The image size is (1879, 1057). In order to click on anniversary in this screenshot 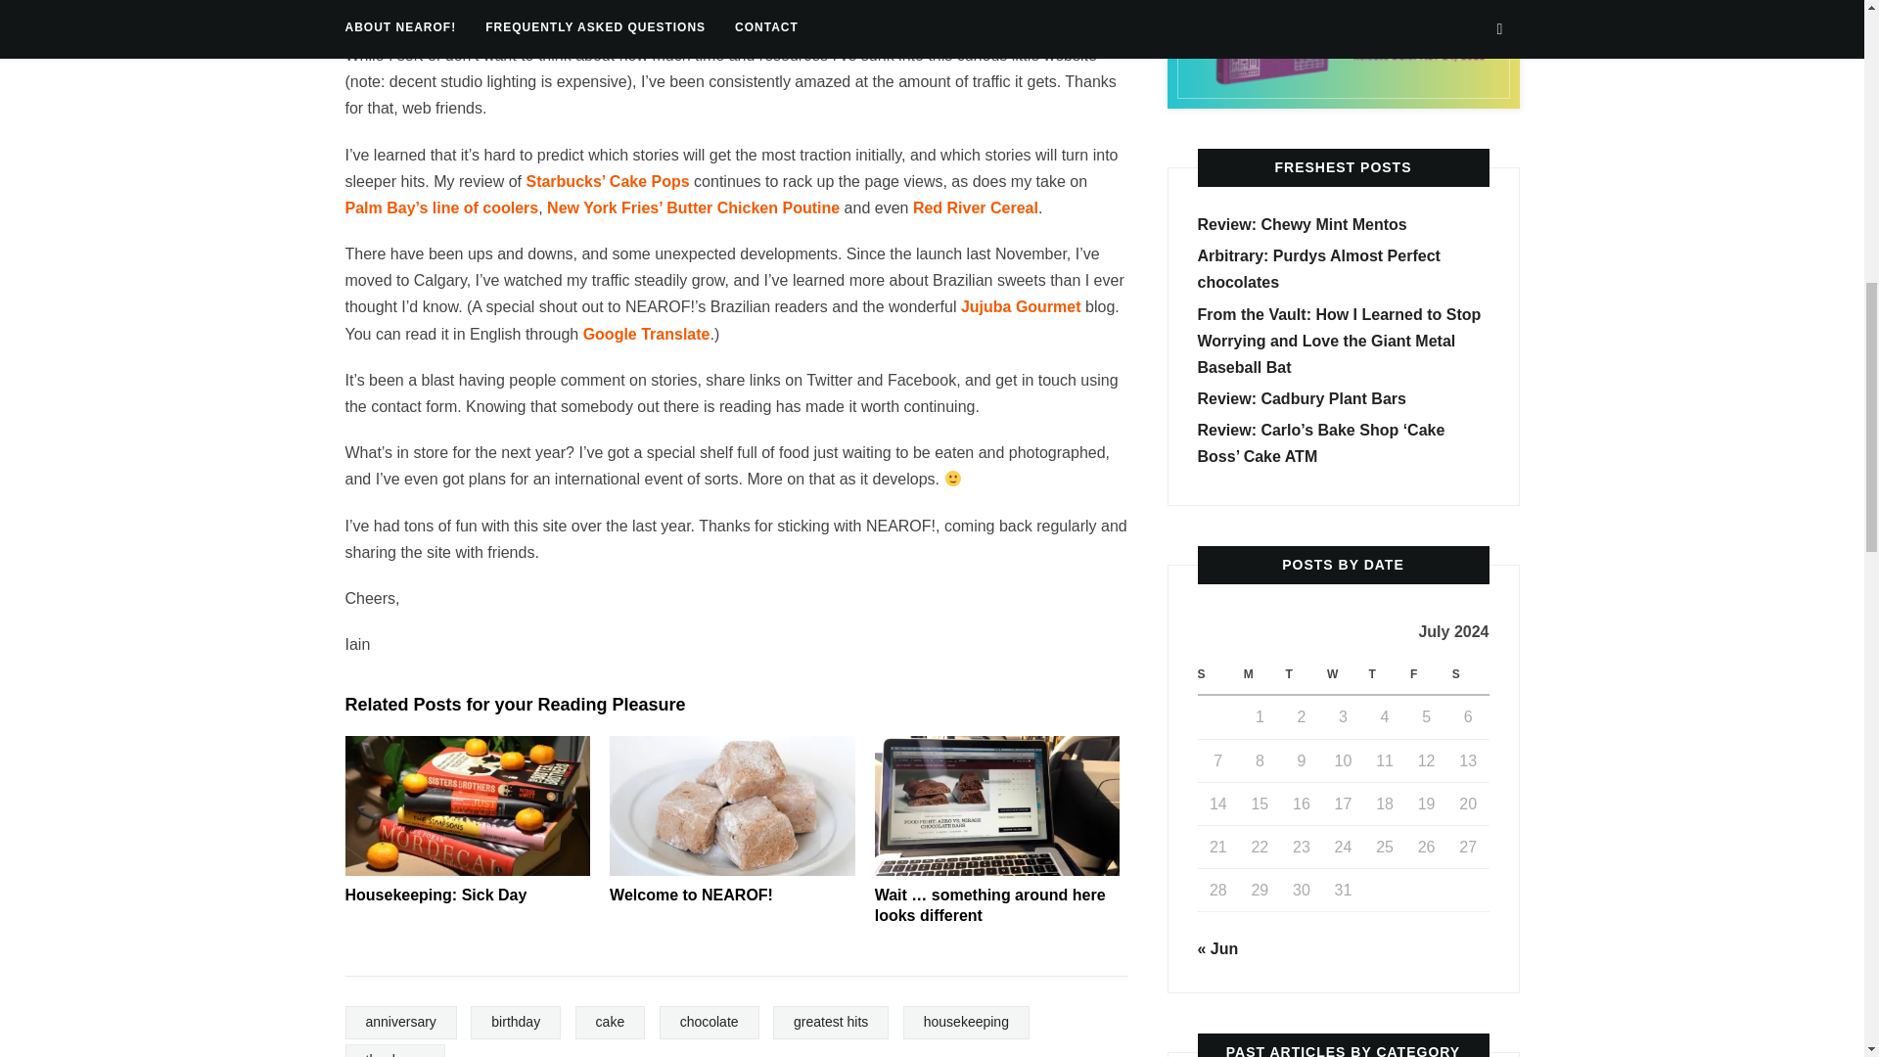, I will do `click(399, 1022)`.